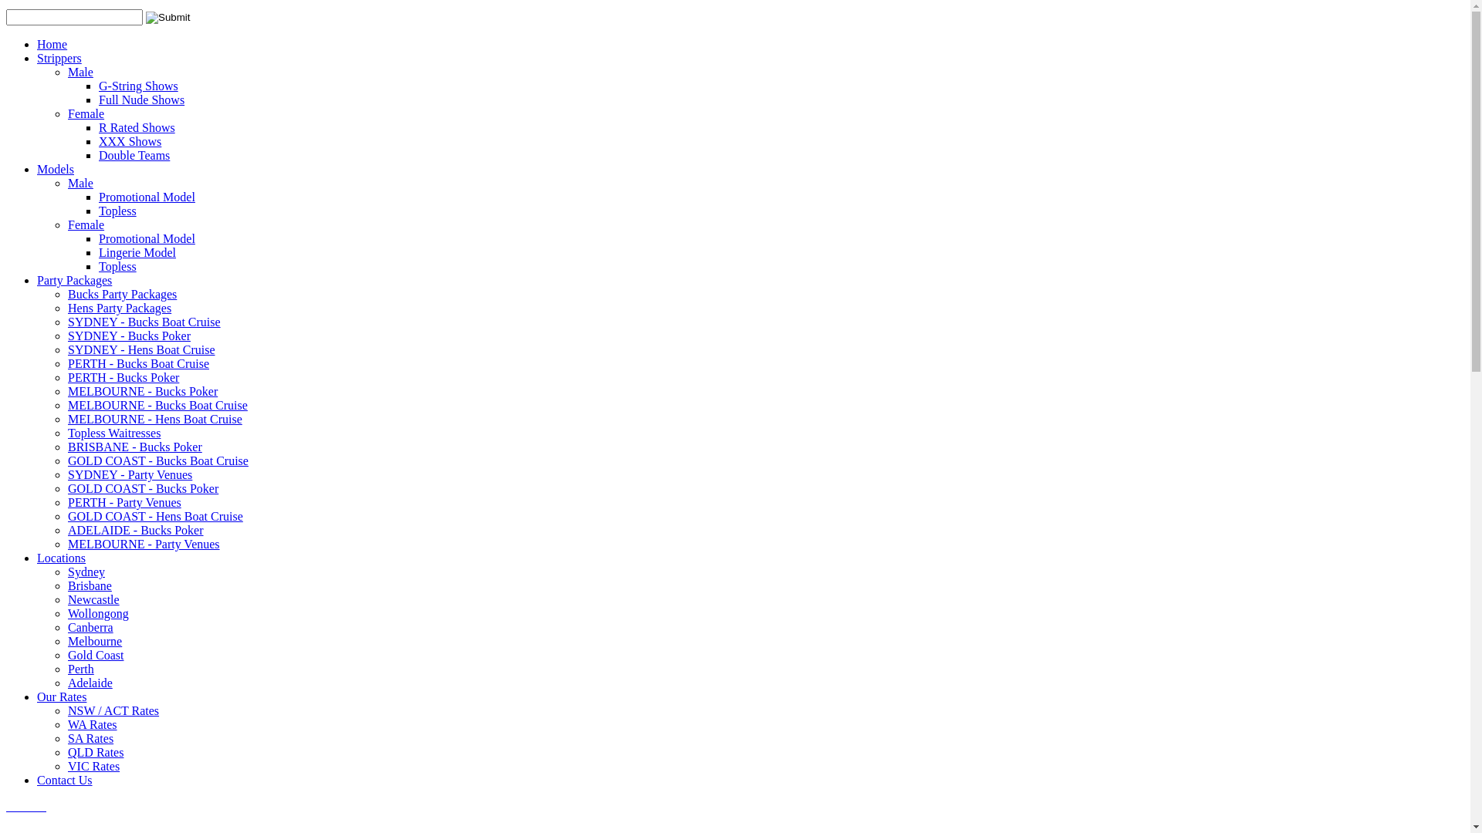  I want to click on PERTH - Party Venues, so click(125, 503).